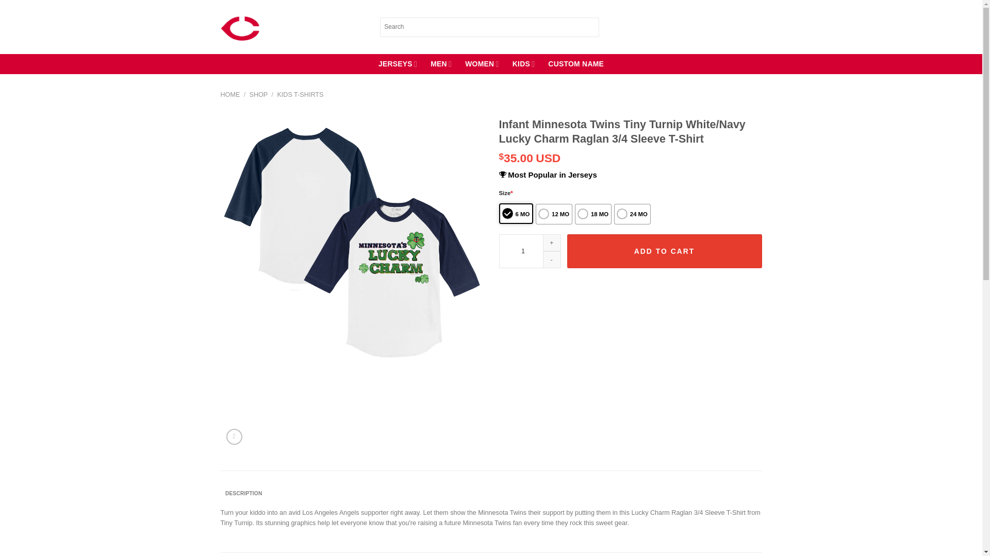  What do you see at coordinates (530, 251) in the screenshot?
I see `1` at bounding box center [530, 251].